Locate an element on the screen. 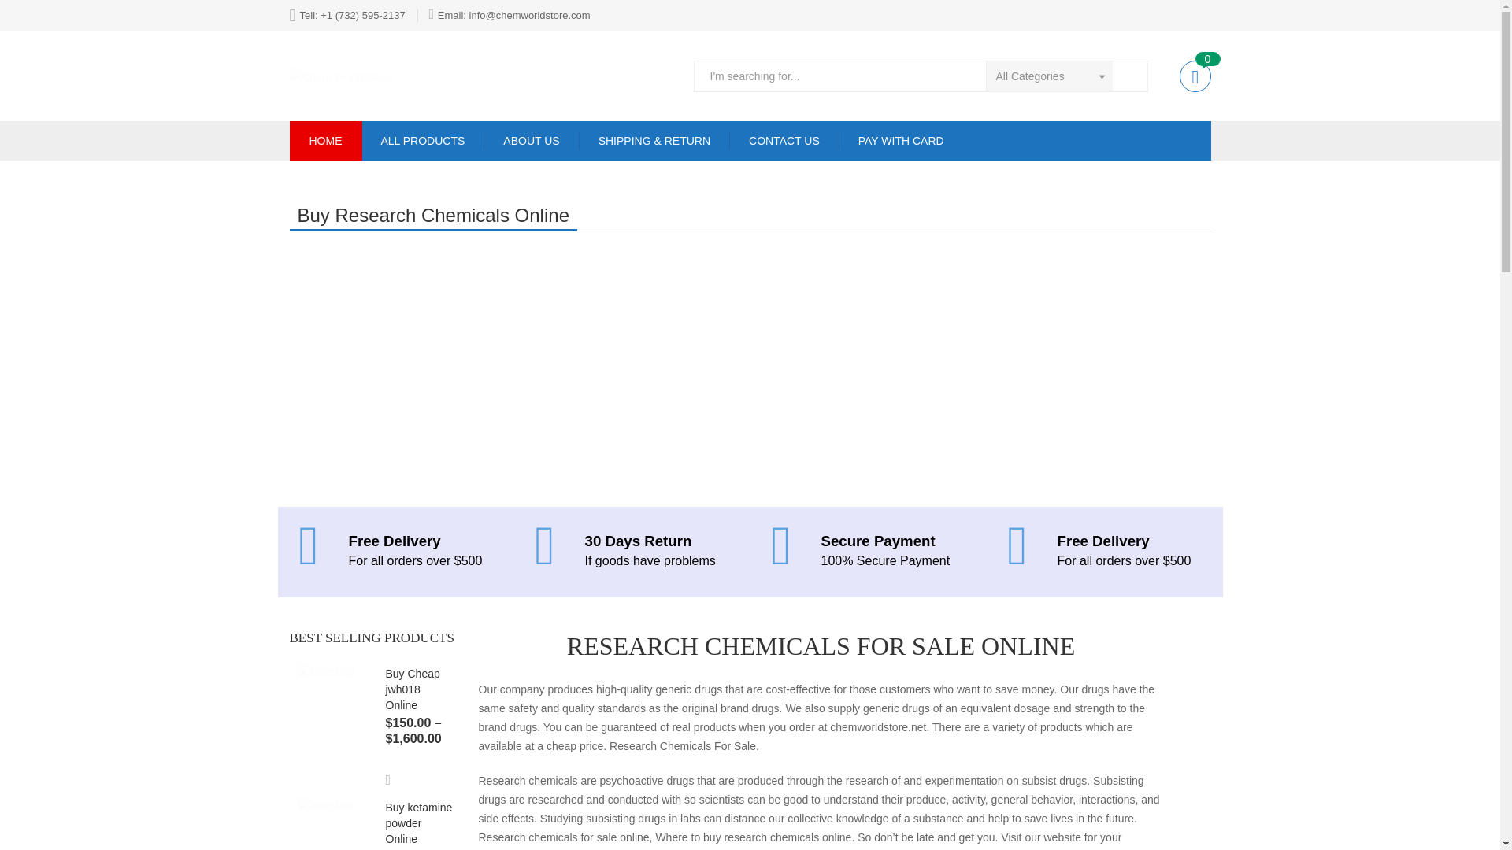 The width and height of the screenshot is (1512, 850). ALL PRODUCTS is located at coordinates (422, 141).